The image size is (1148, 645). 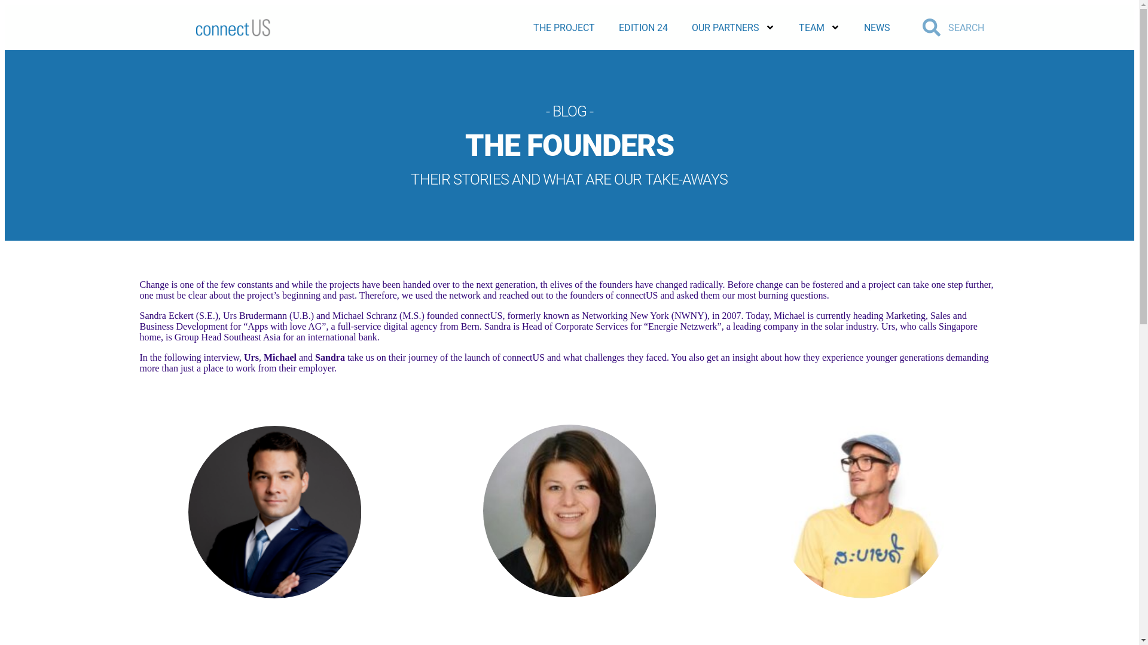 What do you see at coordinates (976, 27) in the screenshot?
I see `Search` at bounding box center [976, 27].